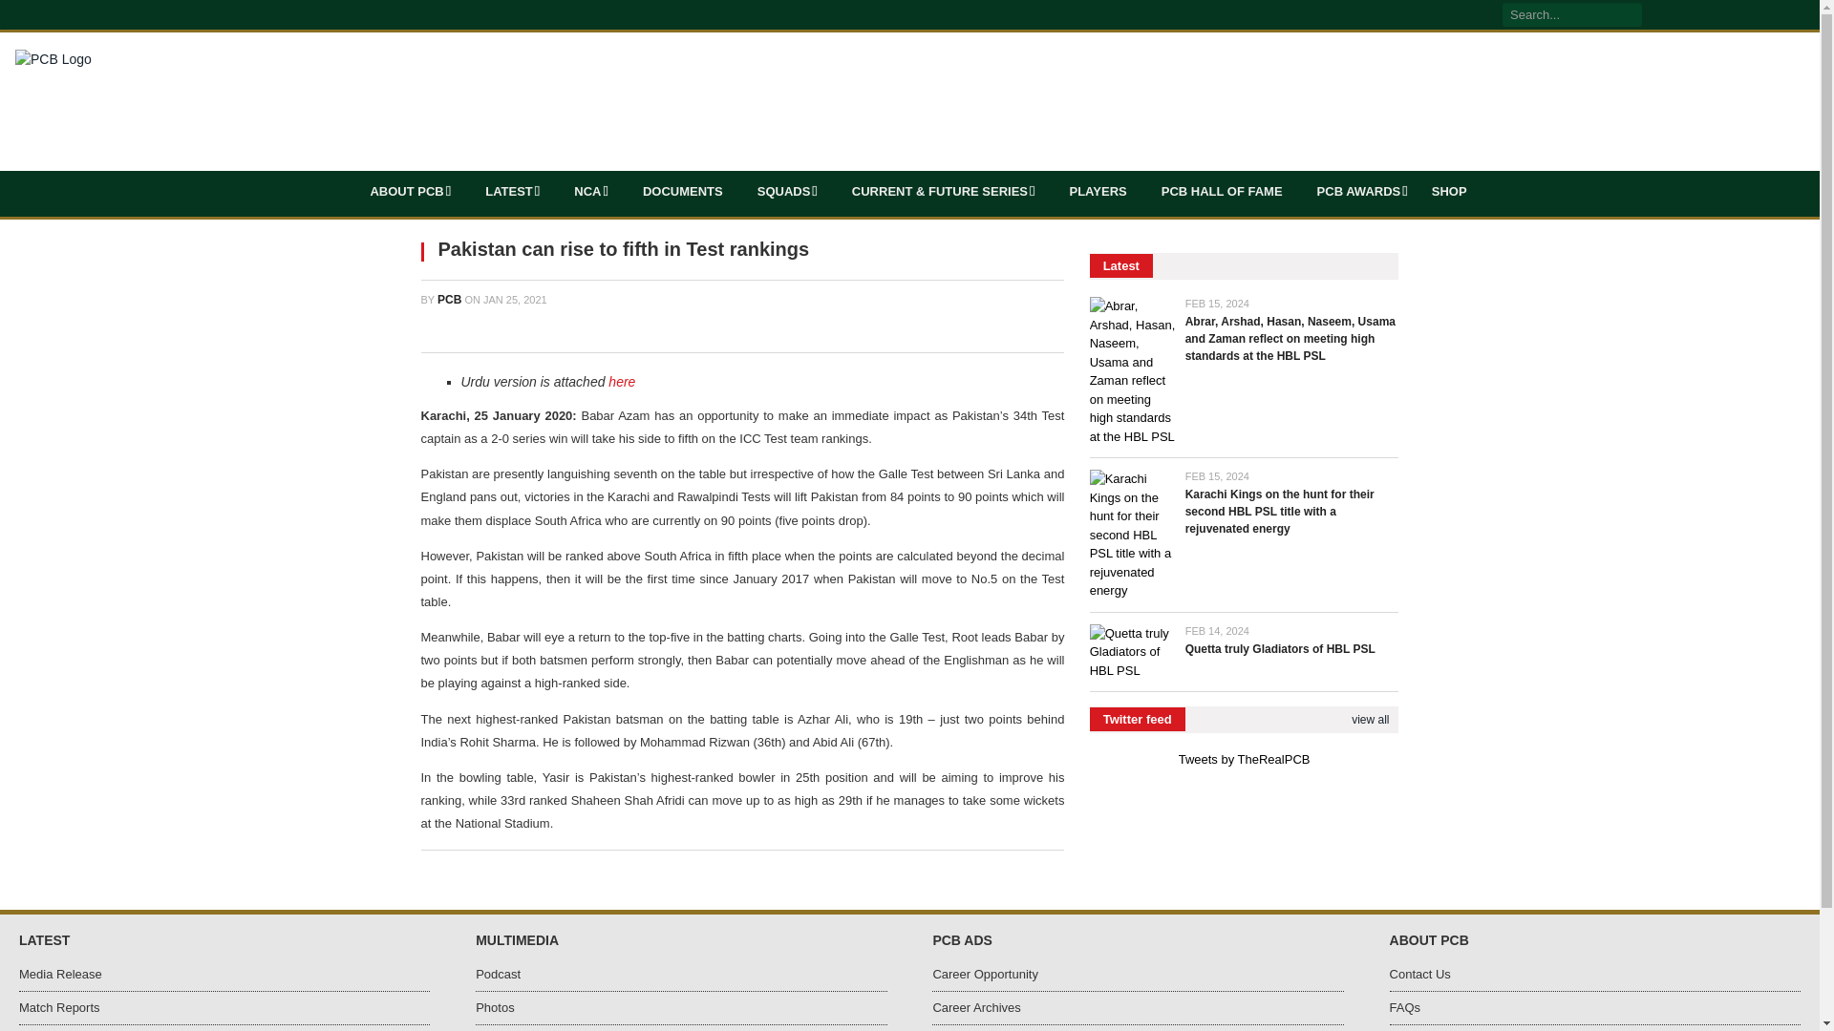  I want to click on LATEST, so click(512, 192).